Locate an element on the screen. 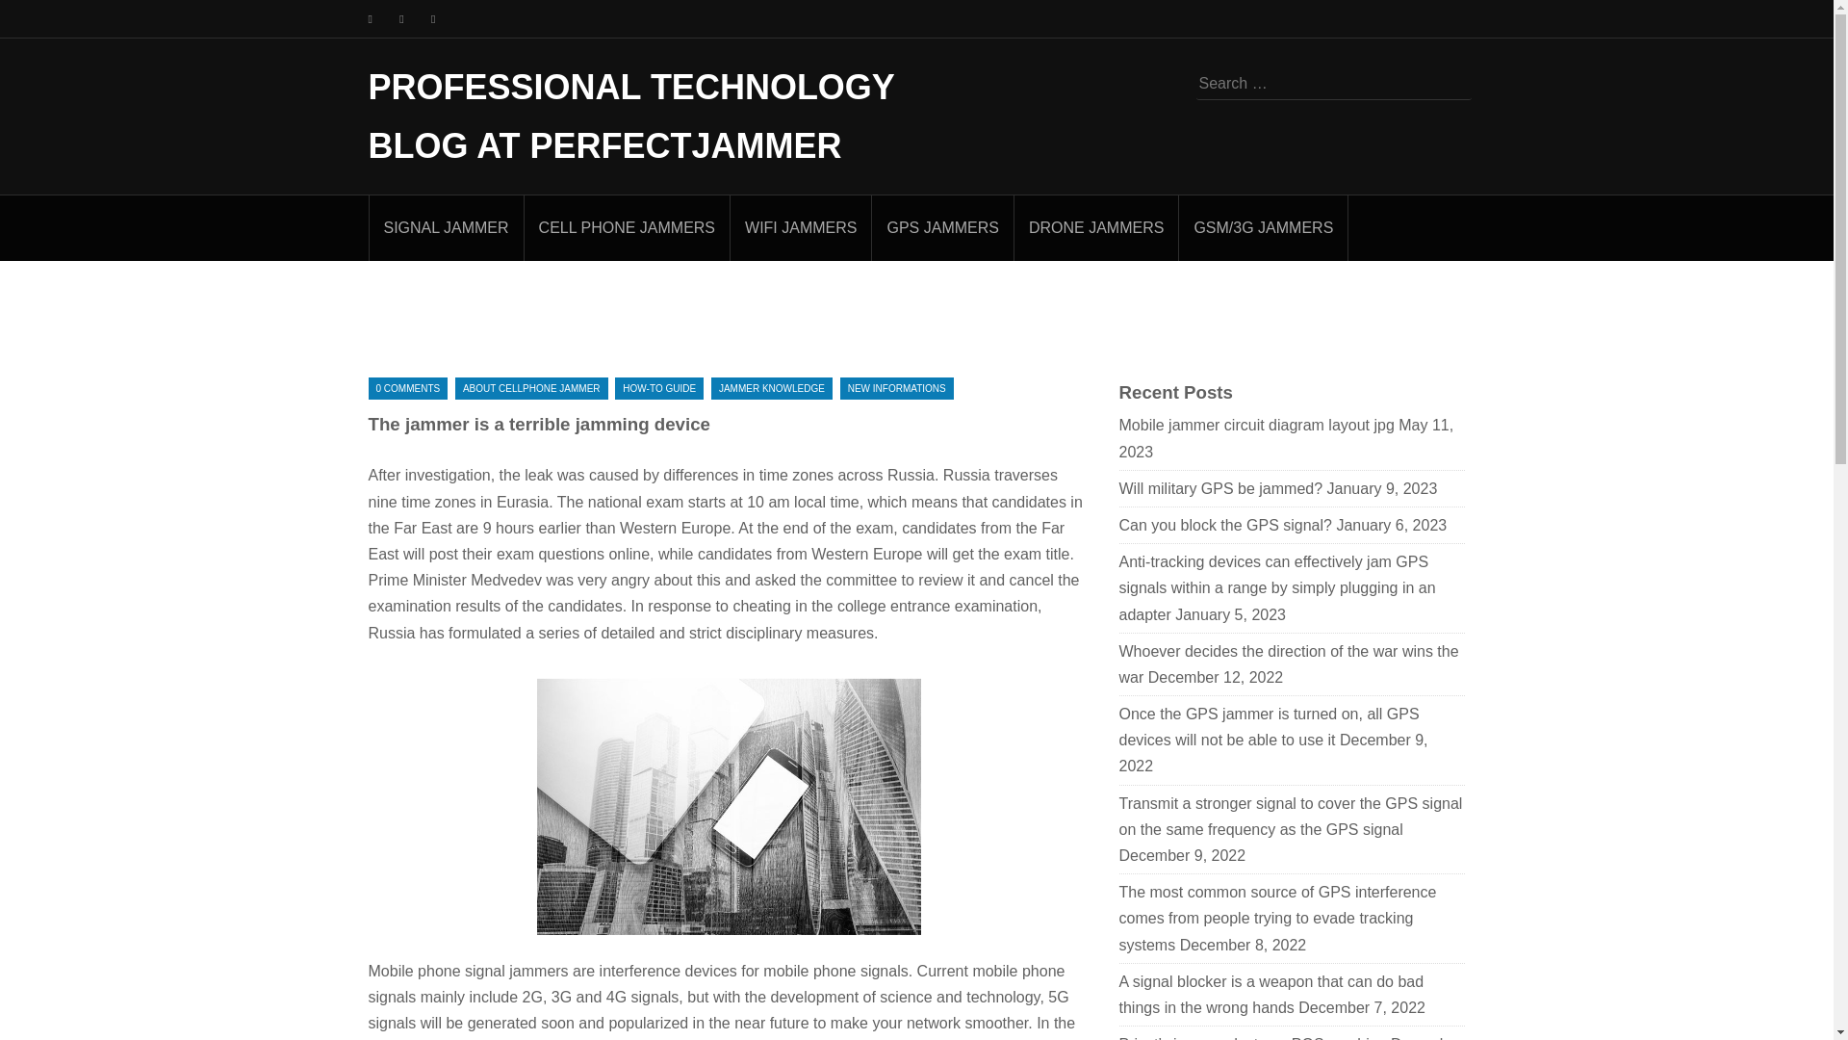  Mobile jammer circuit diagram layout jpg is located at coordinates (1255, 426).